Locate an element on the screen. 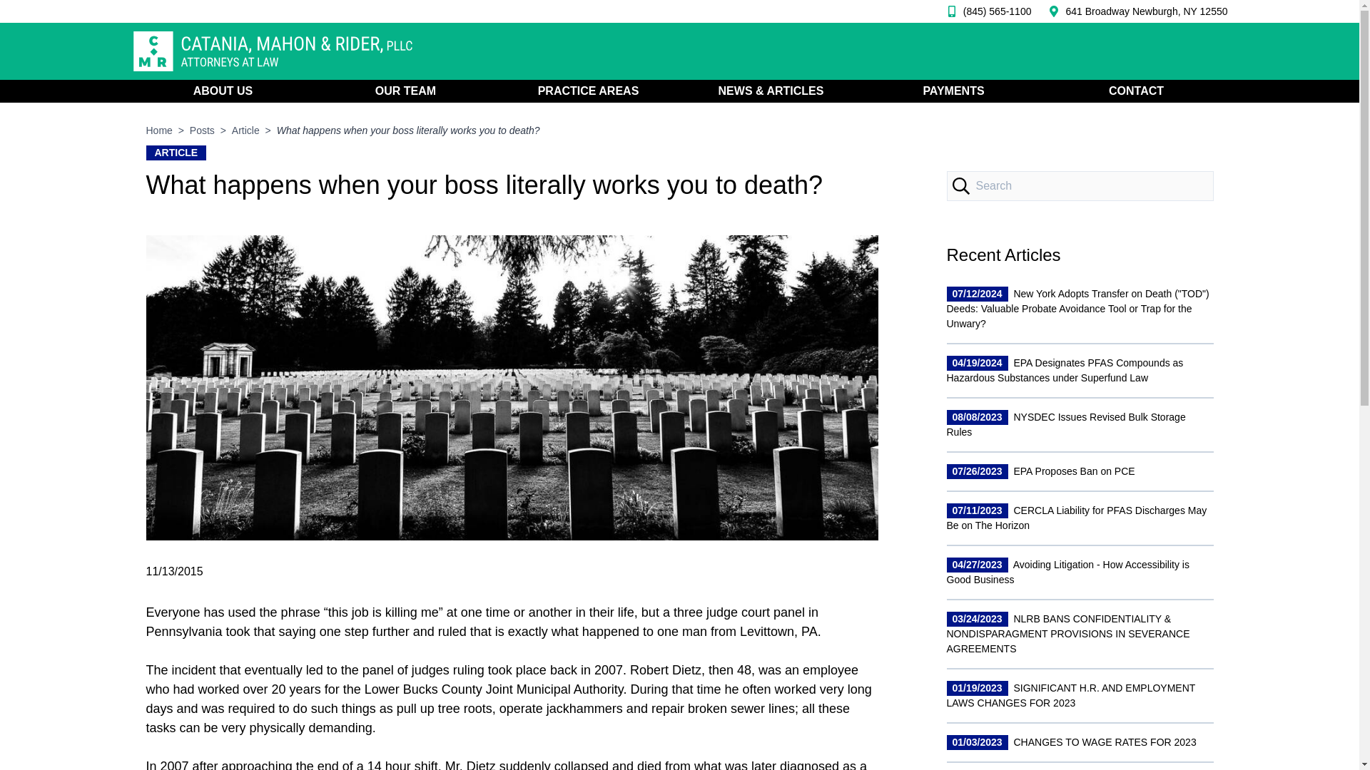  Article is located at coordinates (245, 130).